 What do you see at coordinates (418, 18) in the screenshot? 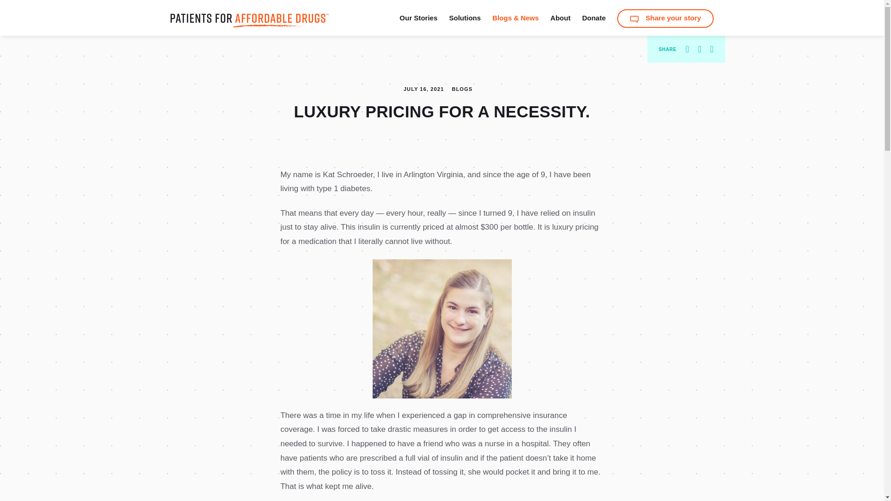
I see `Our Stories` at bounding box center [418, 18].